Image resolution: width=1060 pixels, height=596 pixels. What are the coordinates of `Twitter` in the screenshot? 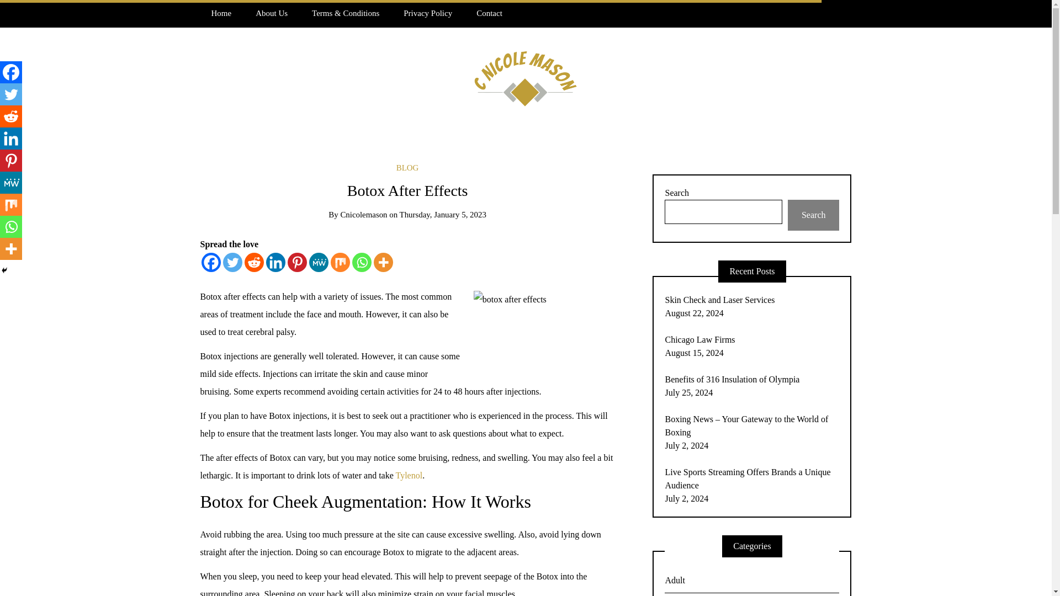 It's located at (232, 262).